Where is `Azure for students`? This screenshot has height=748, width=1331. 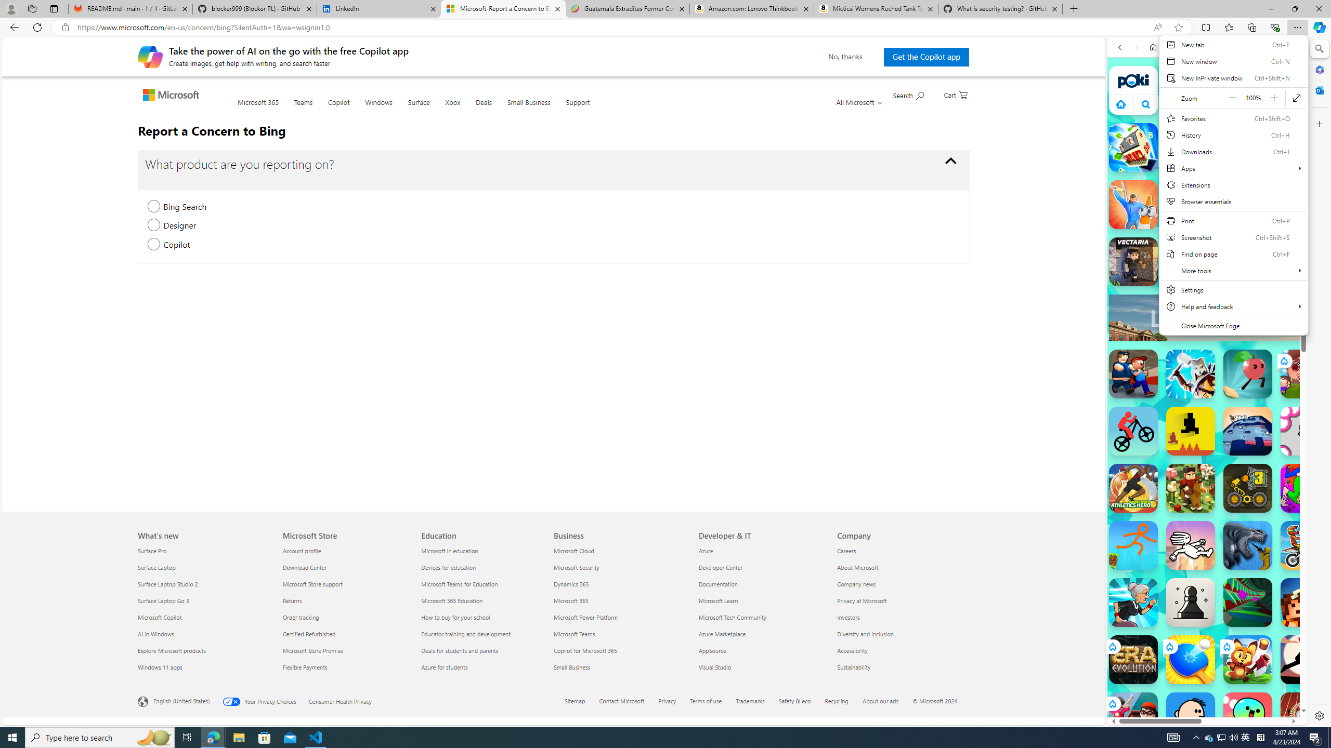
Azure for students is located at coordinates (484, 667).